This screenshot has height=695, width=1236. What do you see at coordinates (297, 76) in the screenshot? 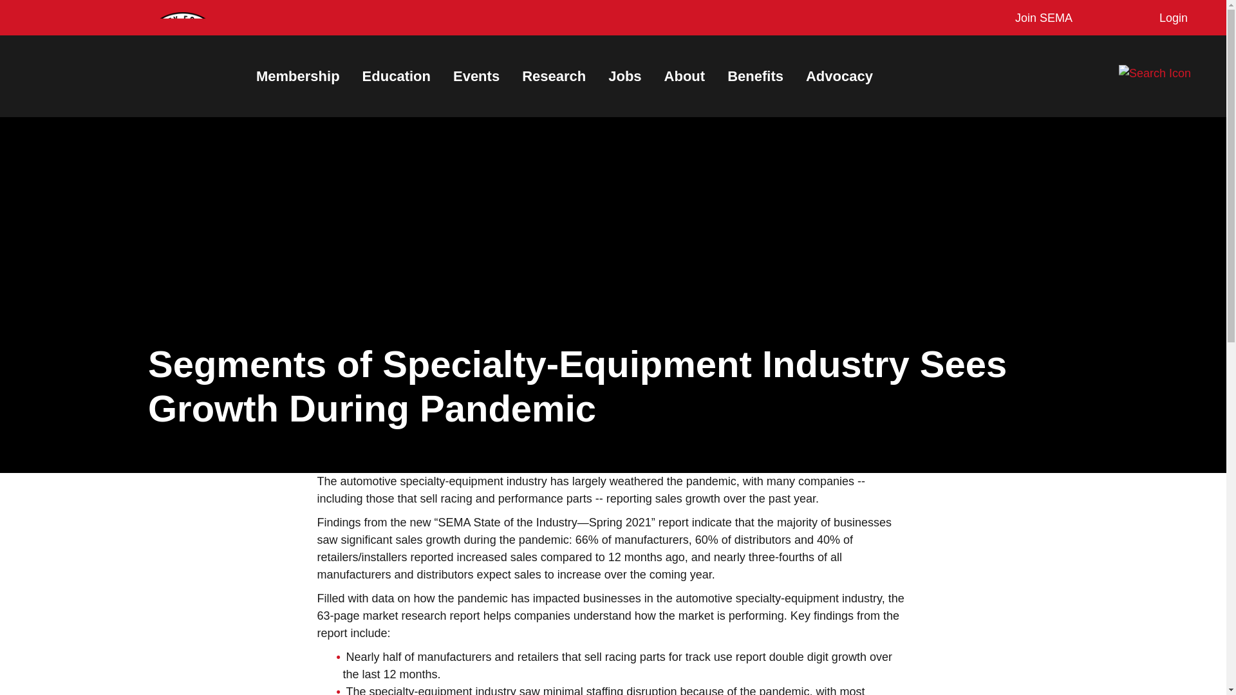
I see `Membership` at bounding box center [297, 76].